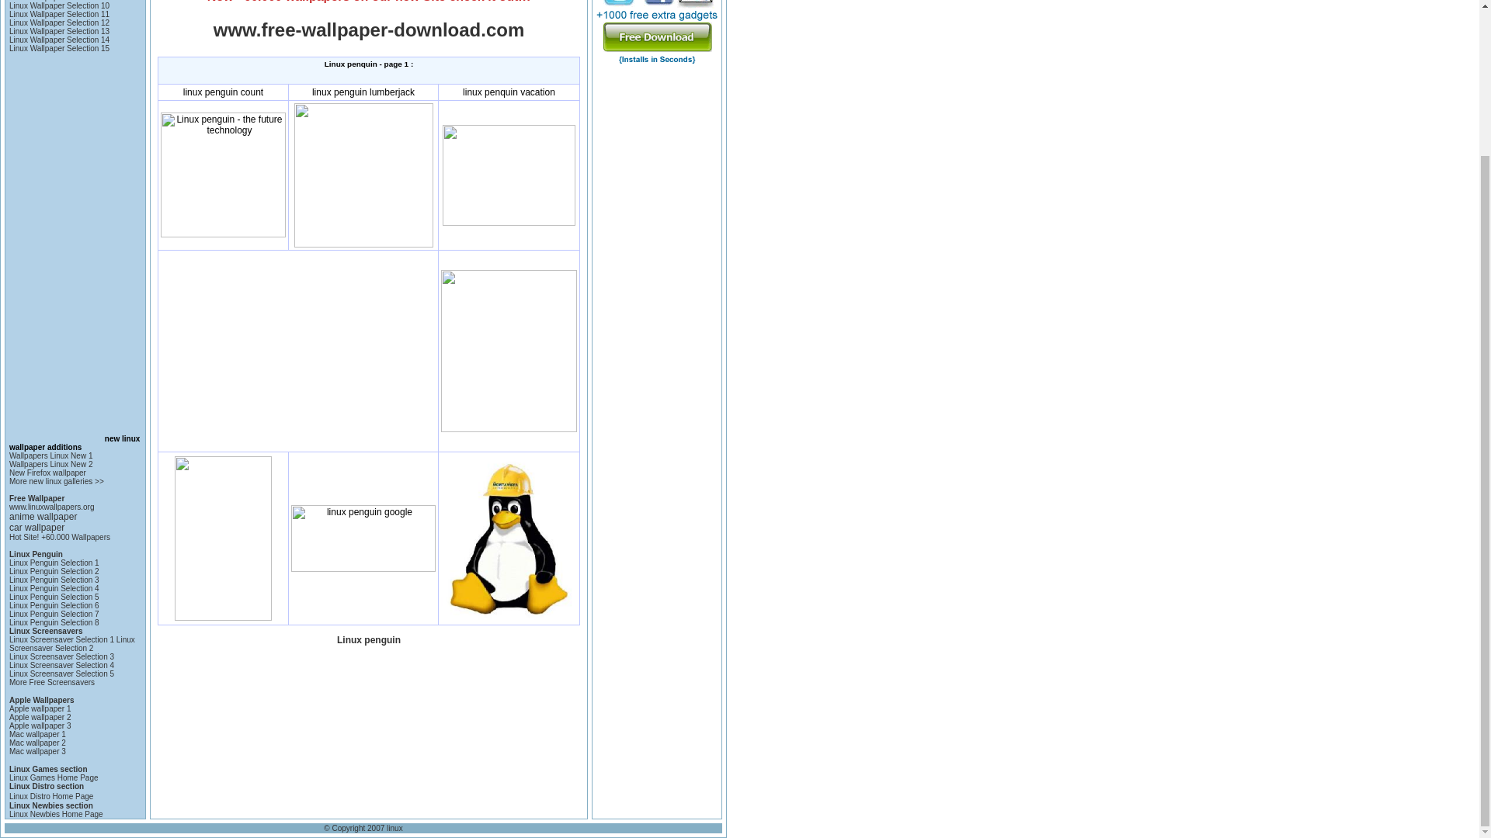  What do you see at coordinates (61, 674) in the screenshot?
I see `Linux Screensaver Selection 5` at bounding box center [61, 674].